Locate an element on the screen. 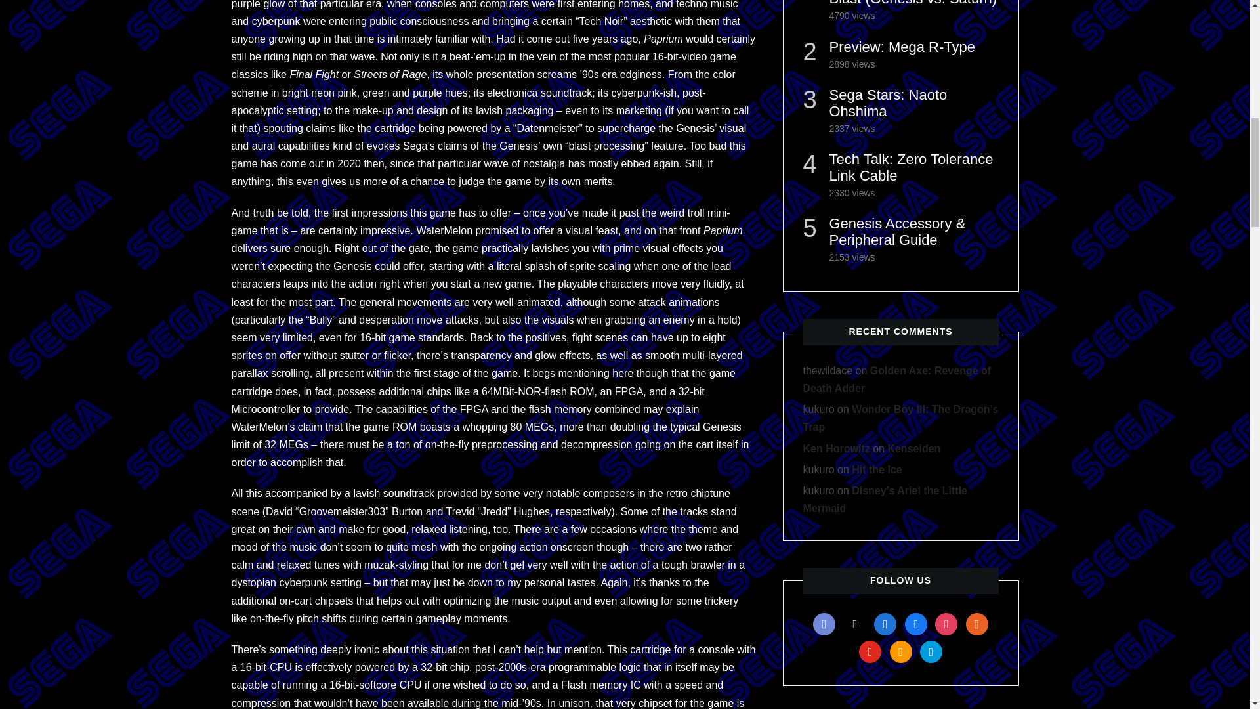 This screenshot has width=1260, height=709. Facebook is located at coordinates (916, 622).